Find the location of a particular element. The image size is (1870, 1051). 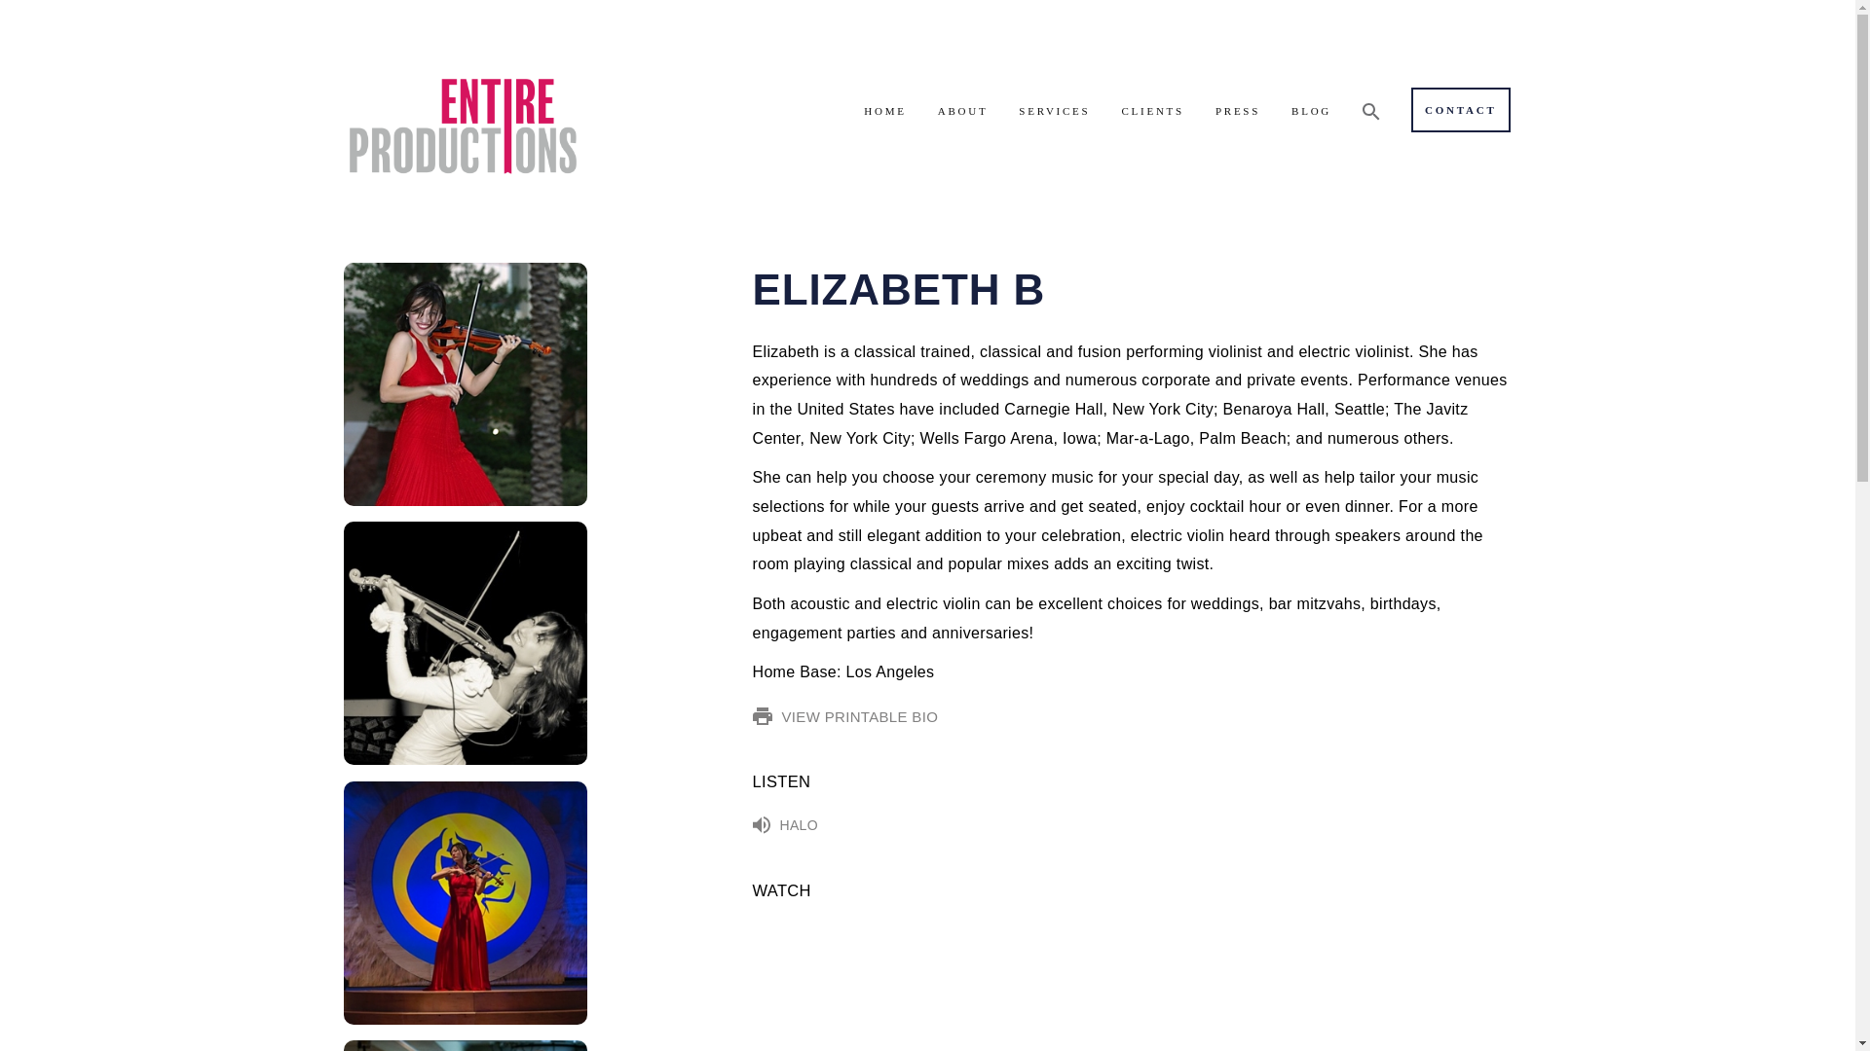

HALO is located at coordinates (1131, 825).